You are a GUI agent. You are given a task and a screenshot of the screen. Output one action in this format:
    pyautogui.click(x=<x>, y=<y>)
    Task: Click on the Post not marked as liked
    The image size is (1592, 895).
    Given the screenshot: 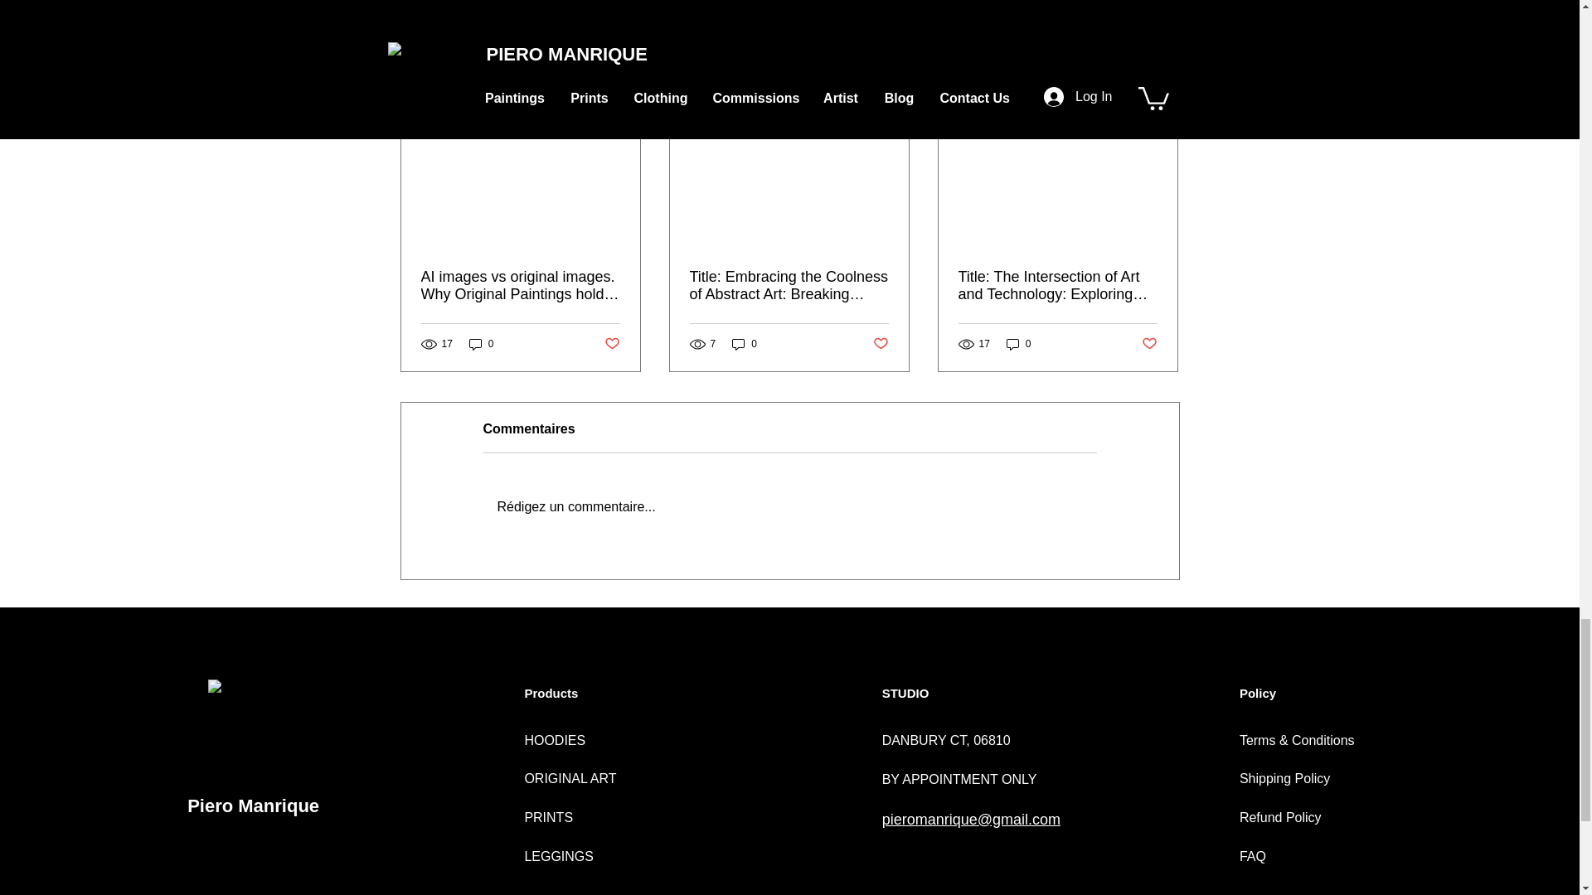 What is the action you would take?
    pyautogui.click(x=1088, y=2)
    